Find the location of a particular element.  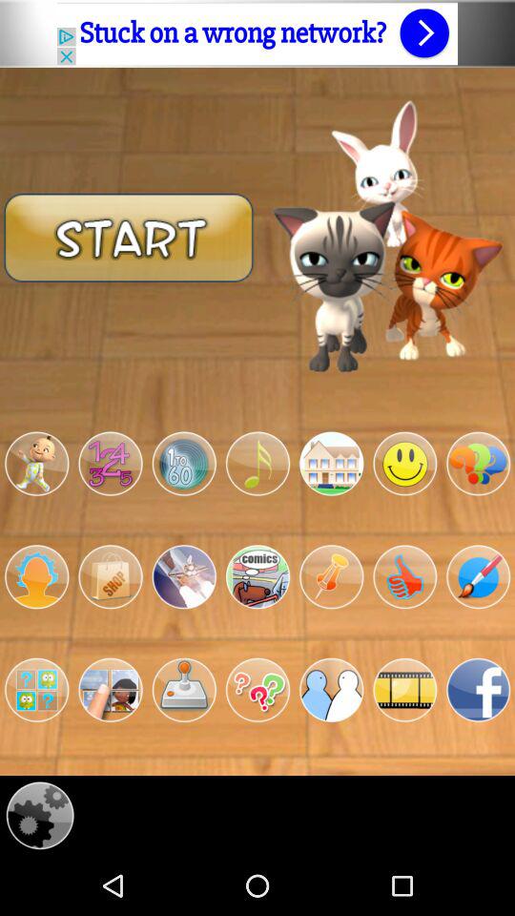

game function option is located at coordinates (111, 690).